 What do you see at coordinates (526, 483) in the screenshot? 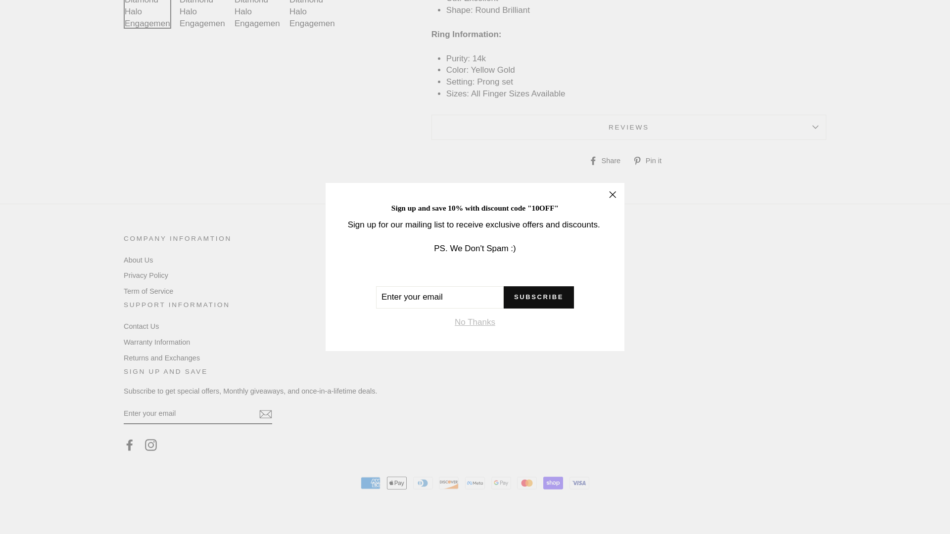
I see `Mastercard` at bounding box center [526, 483].